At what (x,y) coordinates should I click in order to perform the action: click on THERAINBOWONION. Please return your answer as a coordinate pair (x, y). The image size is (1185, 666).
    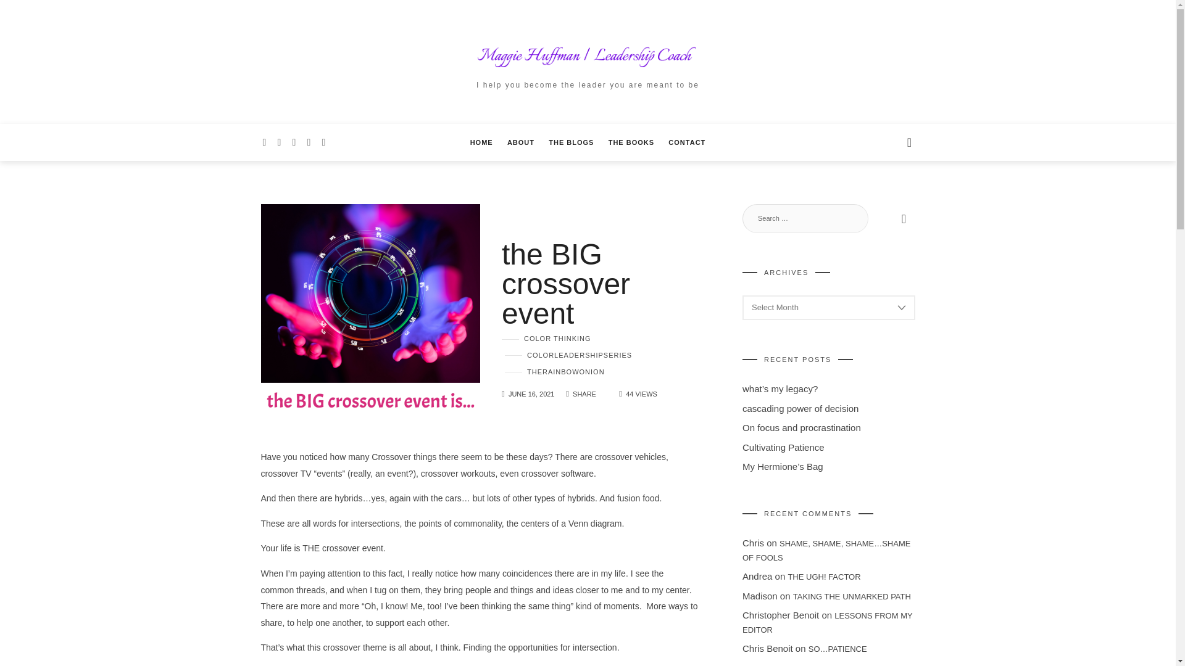
    Looking at the image, I should click on (554, 372).